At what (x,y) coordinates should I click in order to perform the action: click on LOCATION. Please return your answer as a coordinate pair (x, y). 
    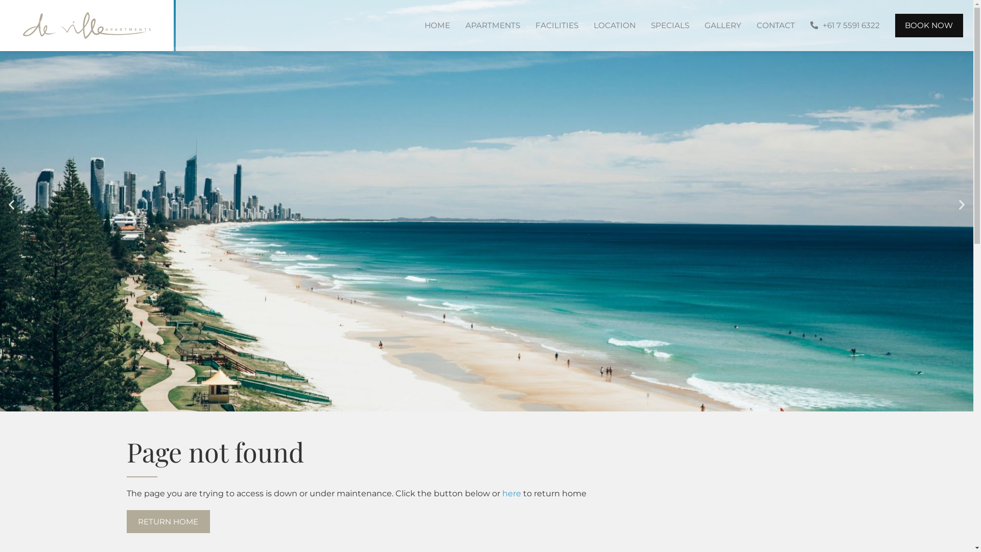
    Looking at the image, I should click on (614, 26).